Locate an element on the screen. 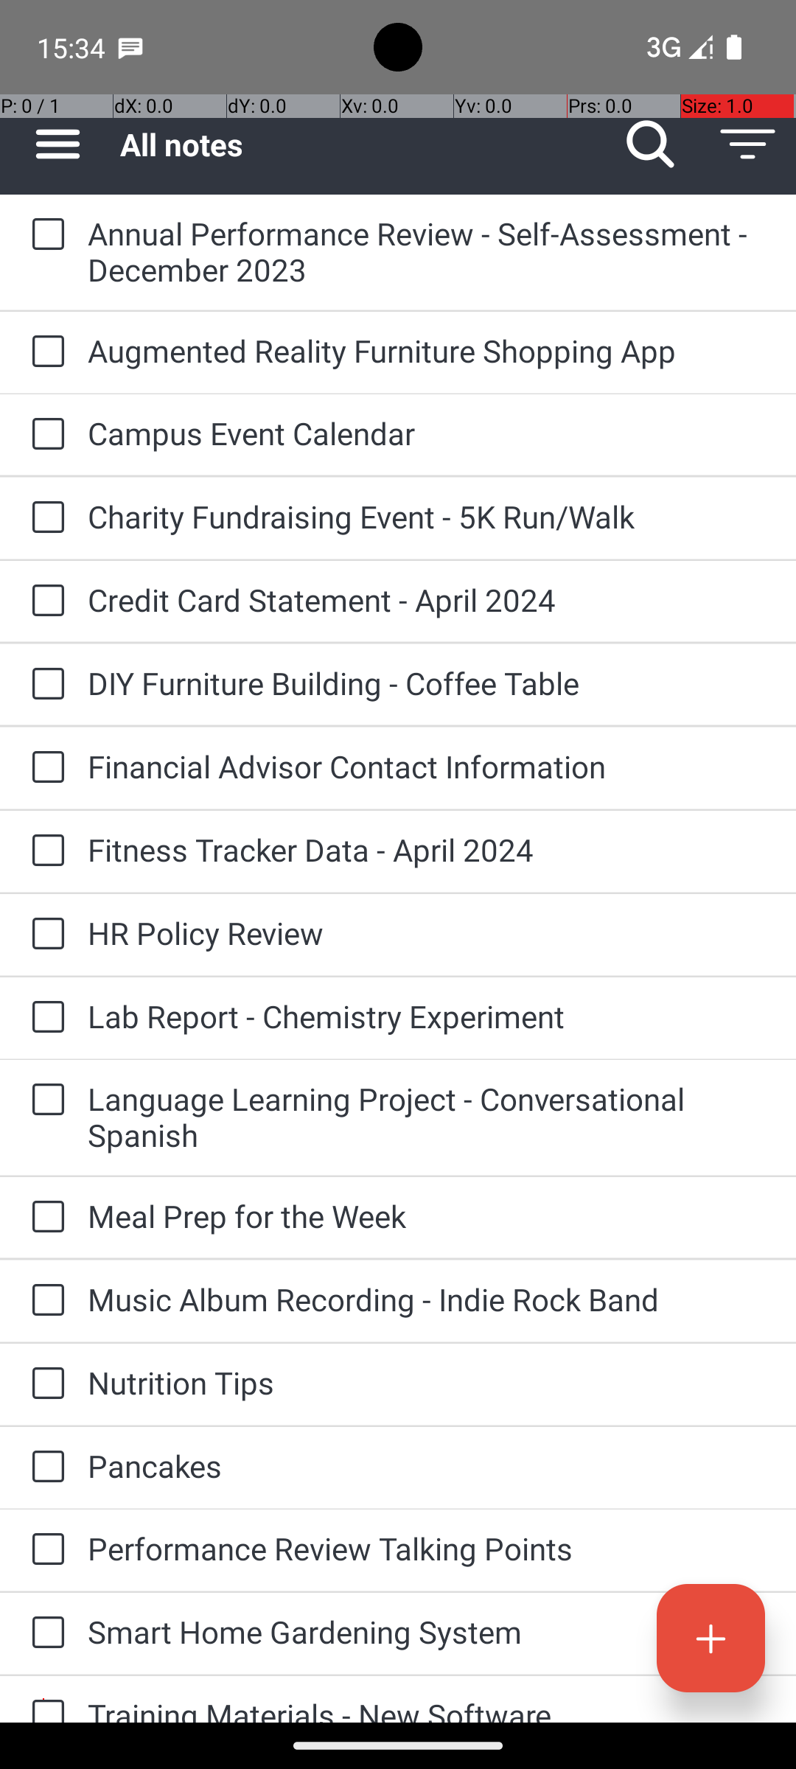 This screenshot has height=1769, width=796. Meal Prep for the Week is located at coordinates (427, 1216).